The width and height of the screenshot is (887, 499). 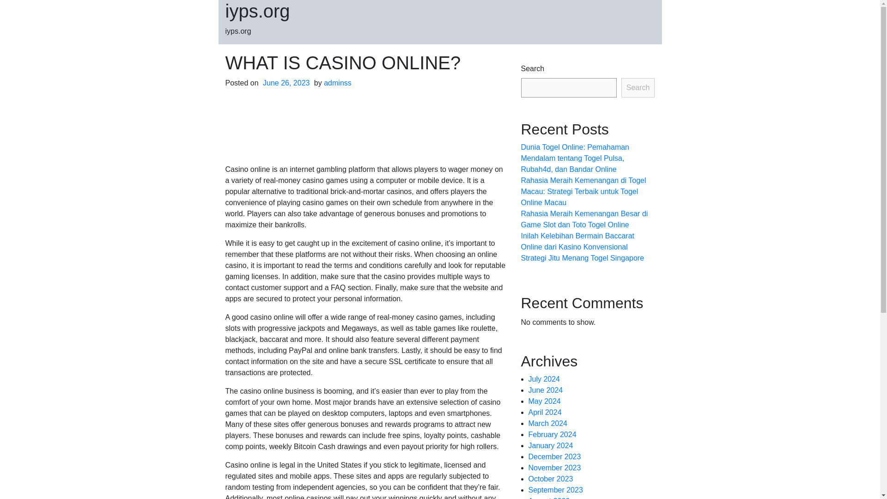 What do you see at coordinates (554, 468) in the screenshot?
I see `November 2023` at bounding box center [554, 468].